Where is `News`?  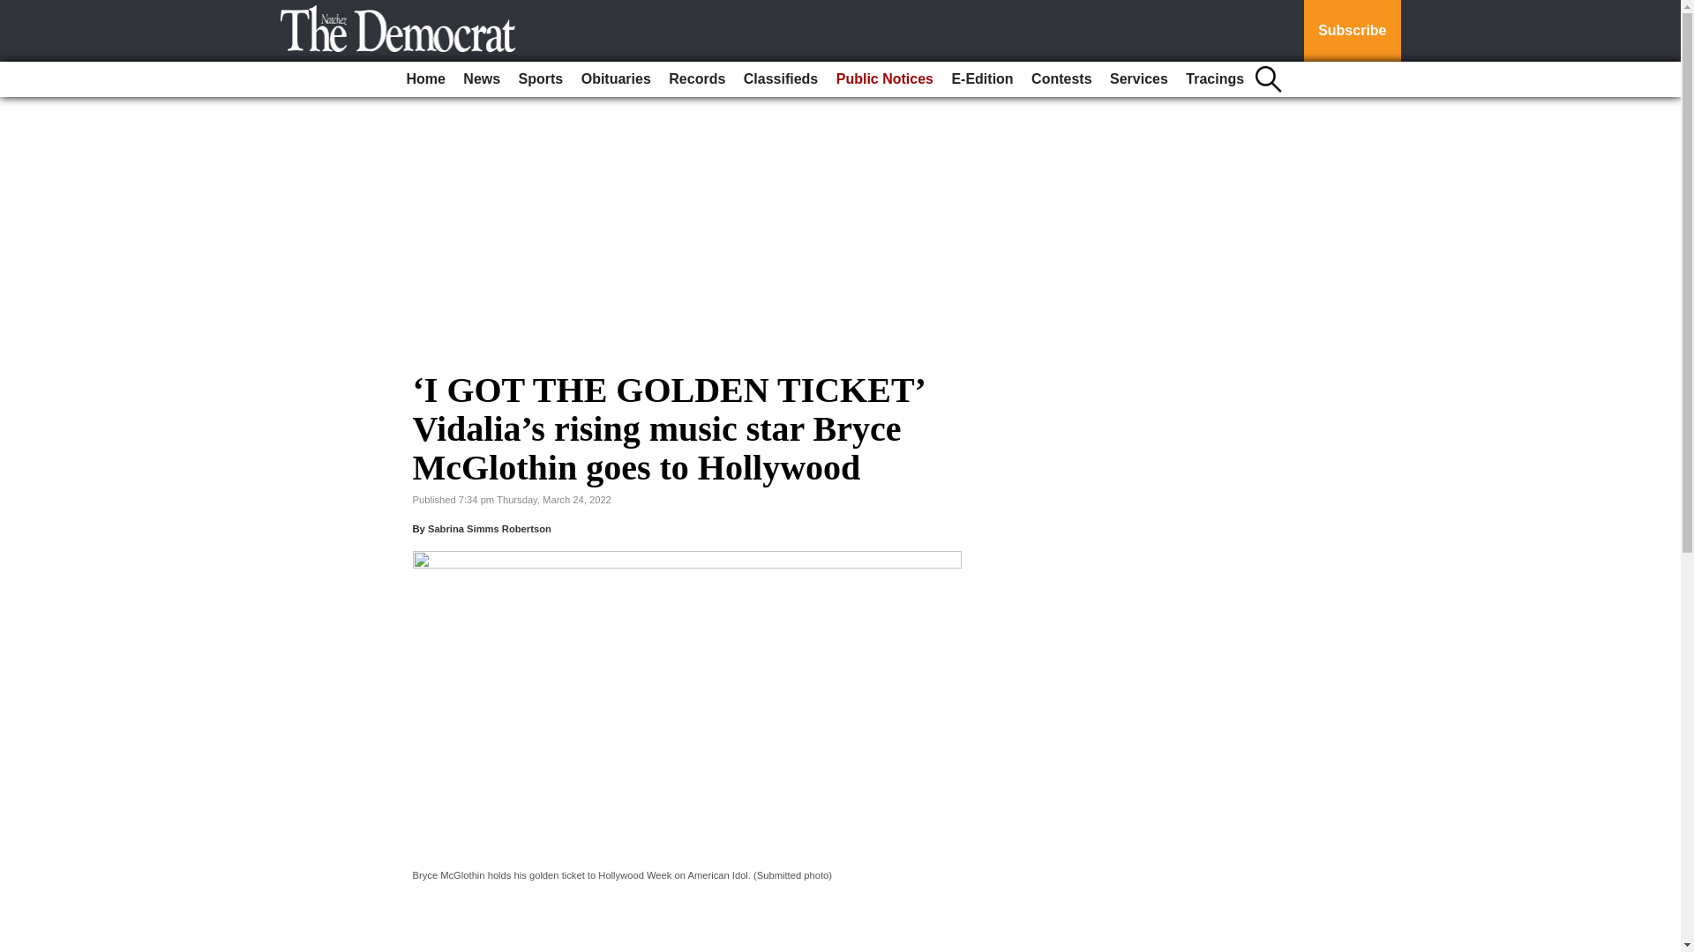
News is located at coordinates (481, 79).